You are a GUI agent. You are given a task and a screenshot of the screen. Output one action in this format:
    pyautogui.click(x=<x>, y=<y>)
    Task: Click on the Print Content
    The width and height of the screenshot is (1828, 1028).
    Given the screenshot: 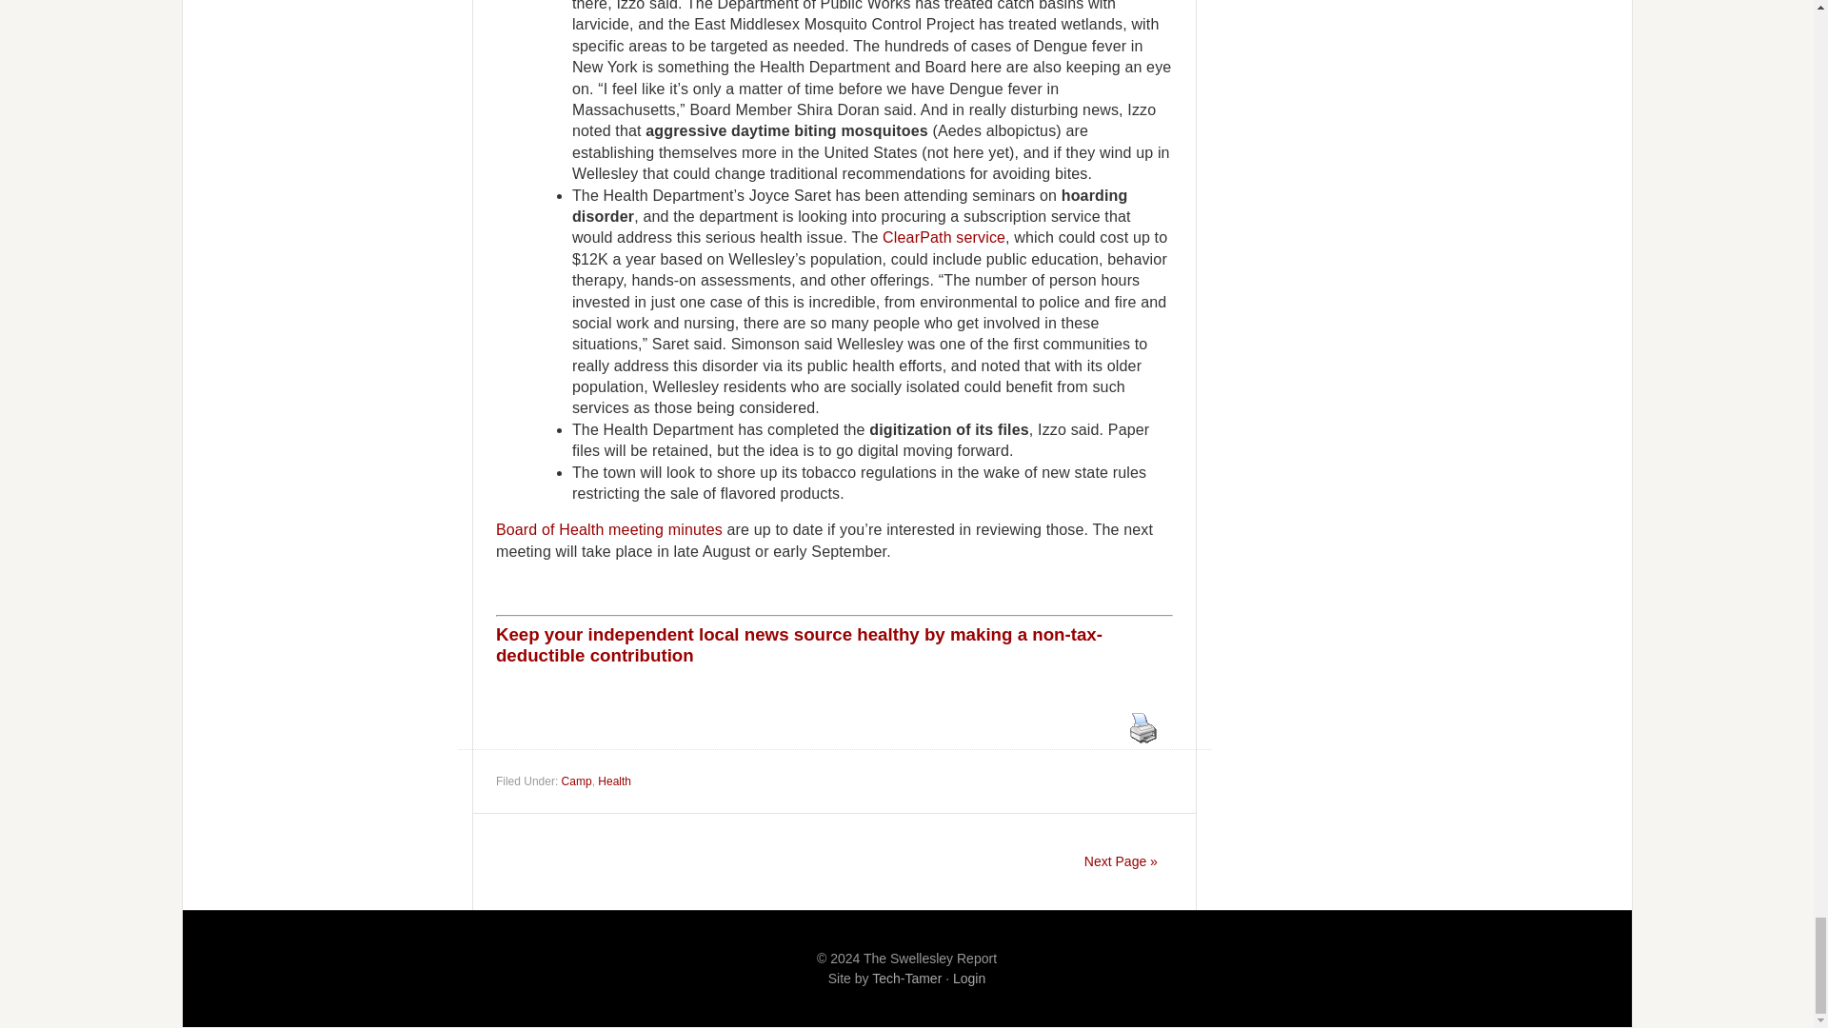 What is the action you would take?
    pyautogui.click(x=1142, y=728)
    